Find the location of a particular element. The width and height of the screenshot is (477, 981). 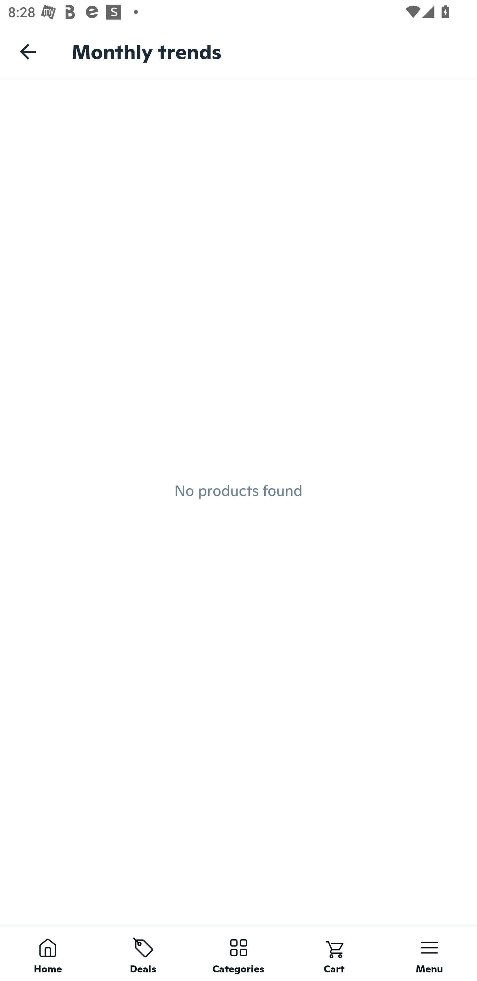

Deals is located at coordinates (143, 953).